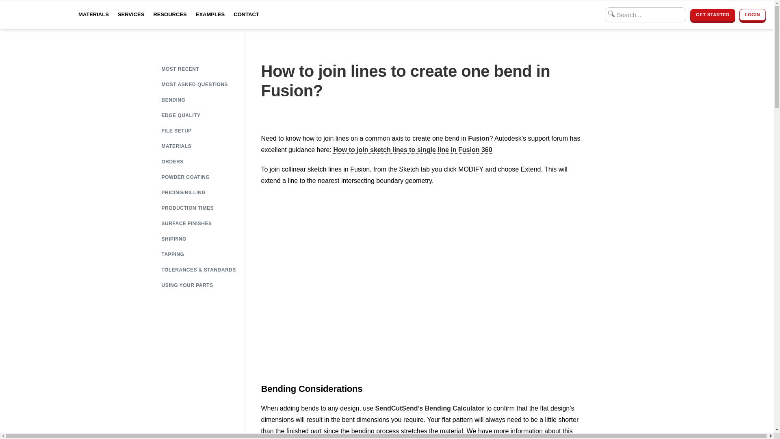 This screenshot has height=439, width=780. What do you see at coordinates (131, 15) in the screenshot?
I see `SERVICES` at bounding box center [131, 15].